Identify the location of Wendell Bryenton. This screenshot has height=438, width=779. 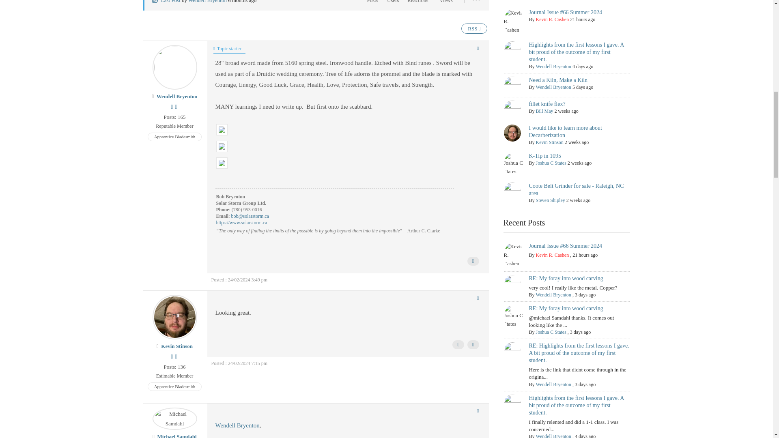
(207, 2).